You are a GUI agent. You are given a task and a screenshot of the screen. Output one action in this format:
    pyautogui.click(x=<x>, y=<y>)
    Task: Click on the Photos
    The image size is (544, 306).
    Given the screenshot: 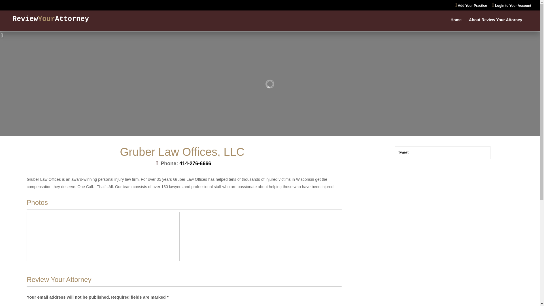 What is the action you would take?
    pyautogui.click(x=37, y=202)
    